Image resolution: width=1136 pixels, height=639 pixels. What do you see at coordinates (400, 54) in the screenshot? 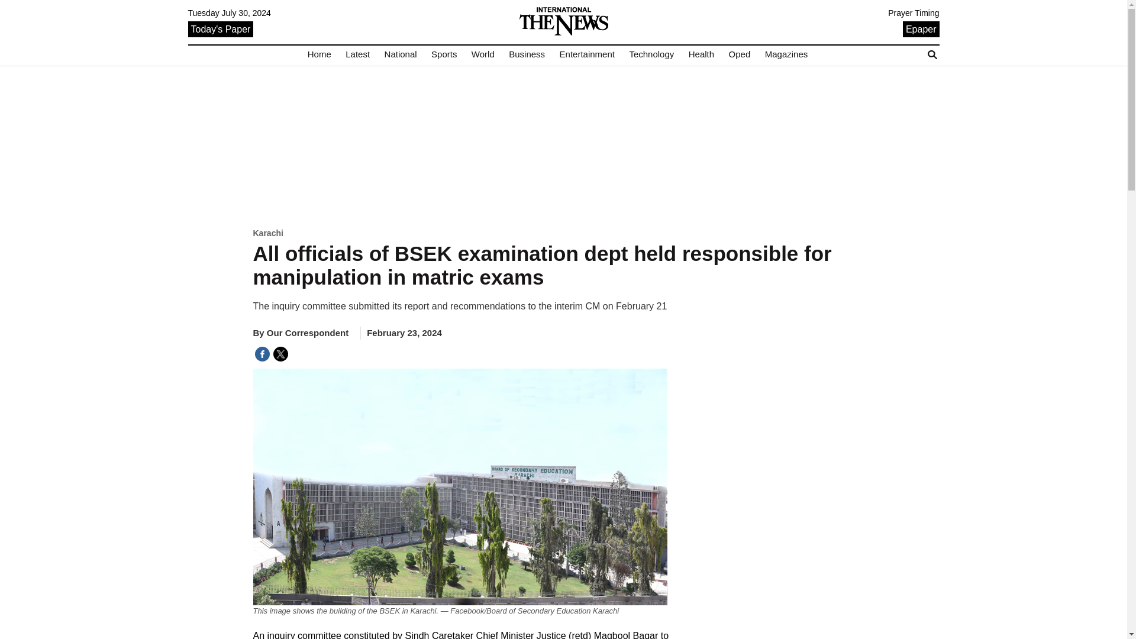
I see `National` at bounding box center [400, 54].